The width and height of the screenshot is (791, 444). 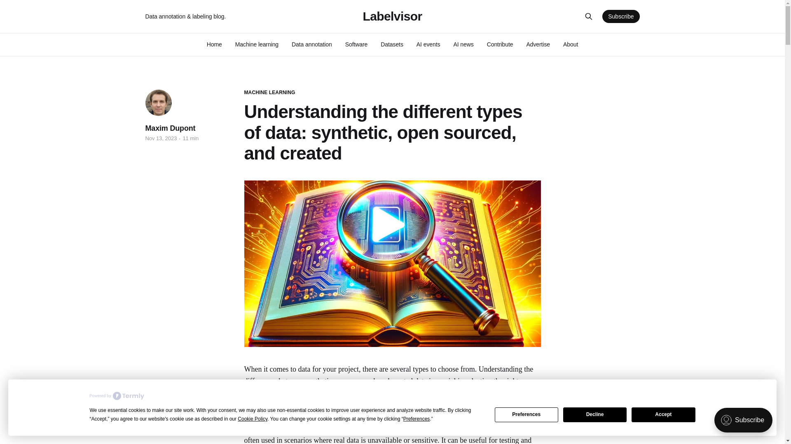 What do you see at coordinates (595, 415) in the screenshot?
I see `Decline` at bounding box center [595, 415].